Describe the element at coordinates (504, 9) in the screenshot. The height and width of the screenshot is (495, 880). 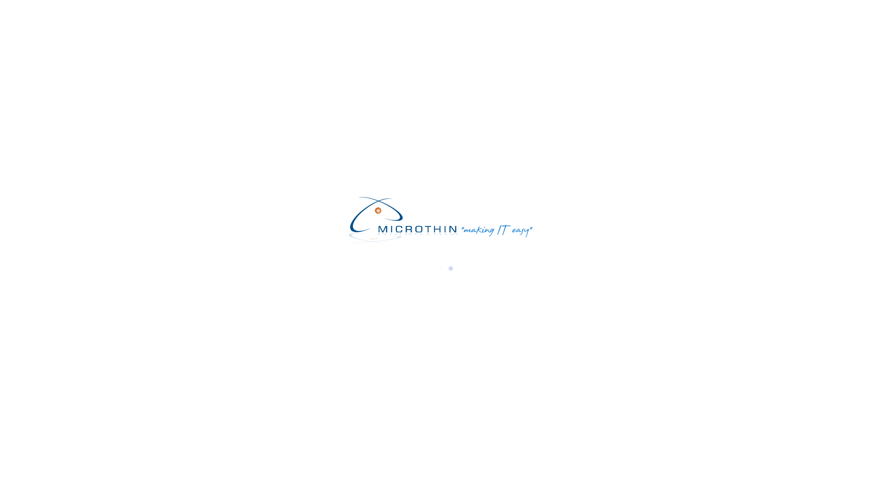
I see `Hosting` at that location.